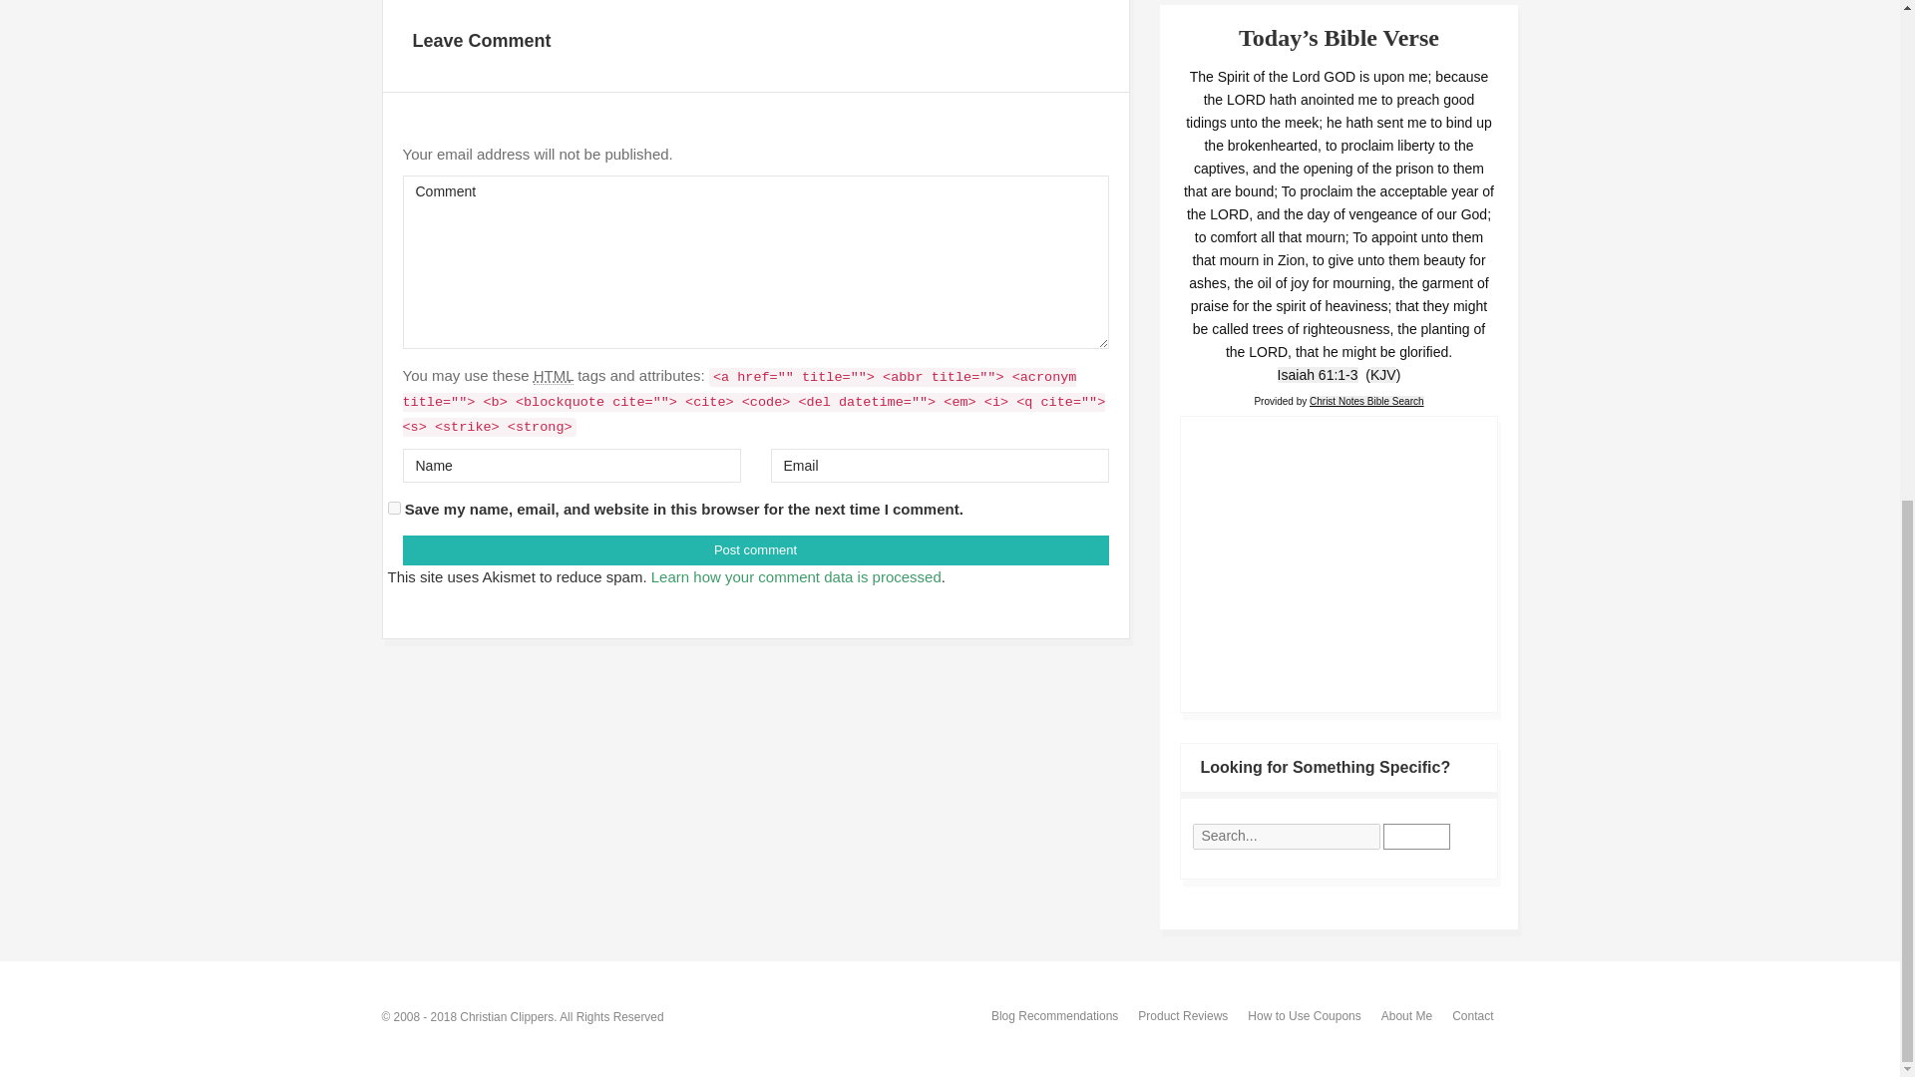  I want to click on yes, so click(393, 509).